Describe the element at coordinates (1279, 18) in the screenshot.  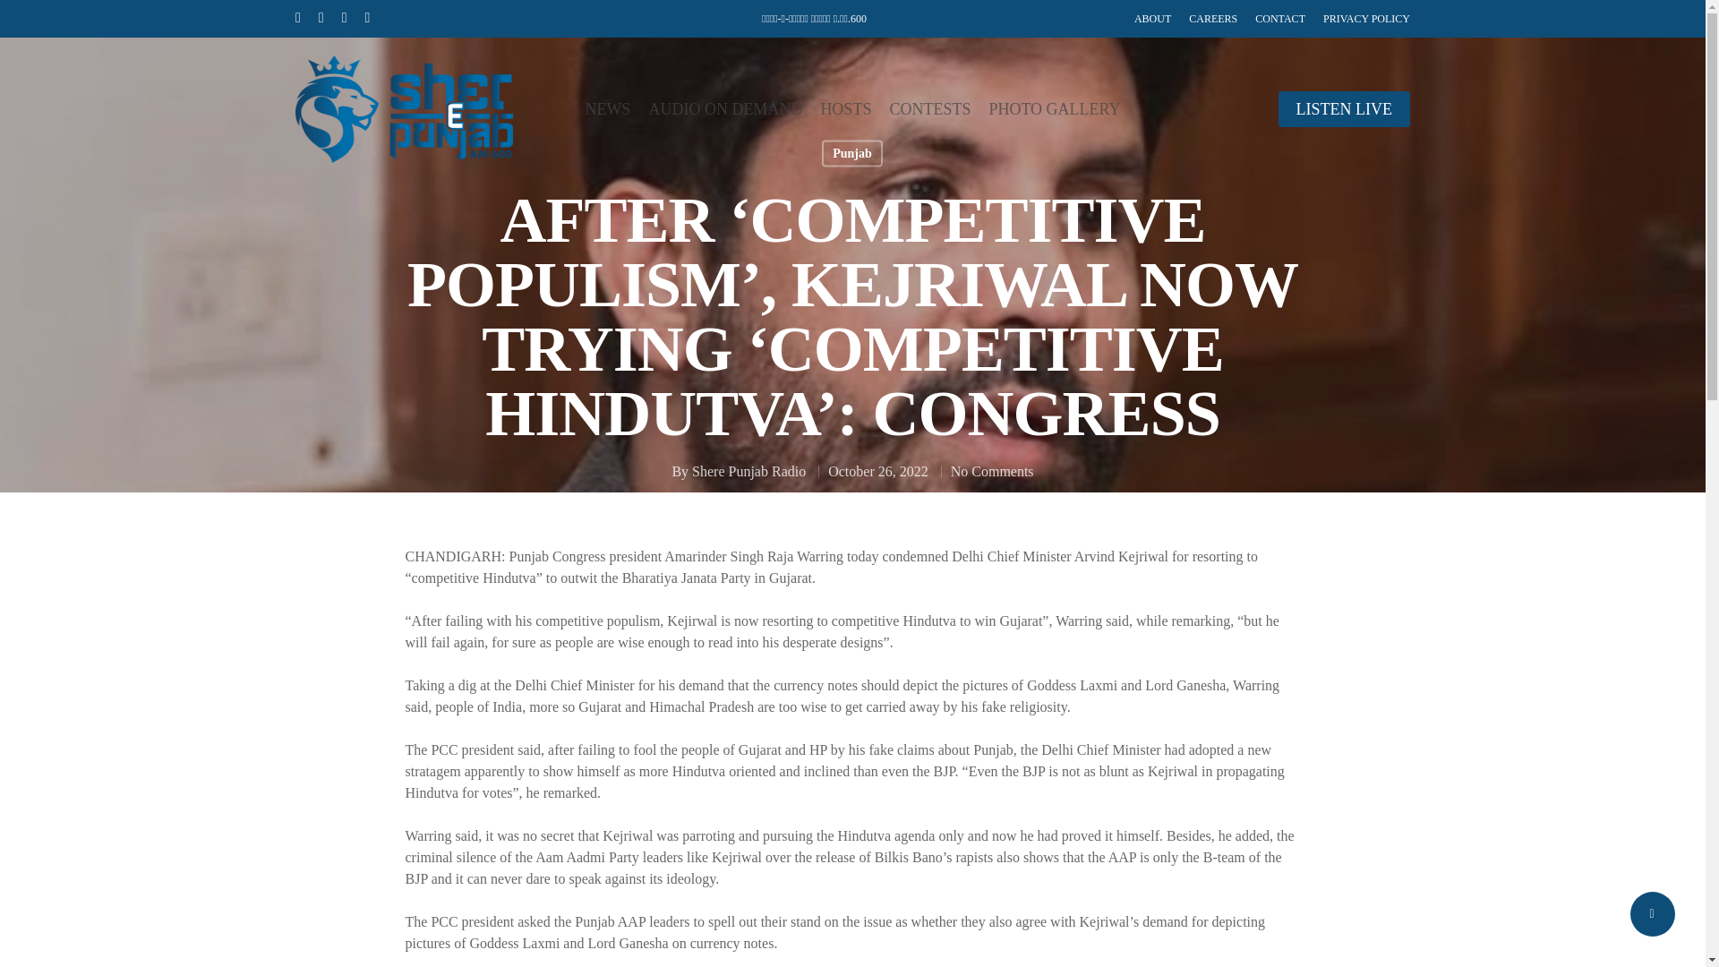
I see `CONTACT` at that location.